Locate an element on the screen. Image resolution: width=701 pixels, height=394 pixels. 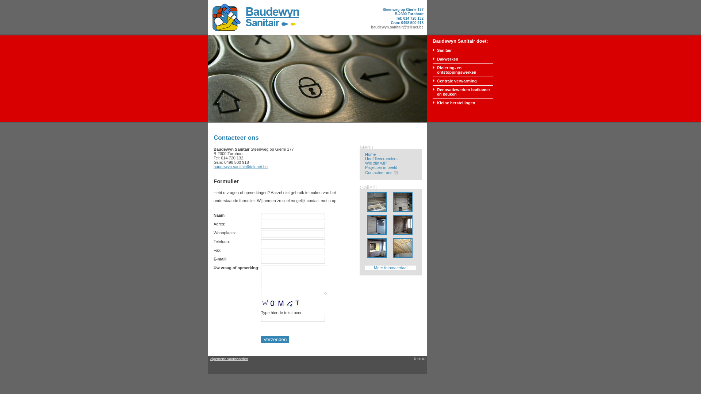
Sanitair is located at coordinates (444, 50).